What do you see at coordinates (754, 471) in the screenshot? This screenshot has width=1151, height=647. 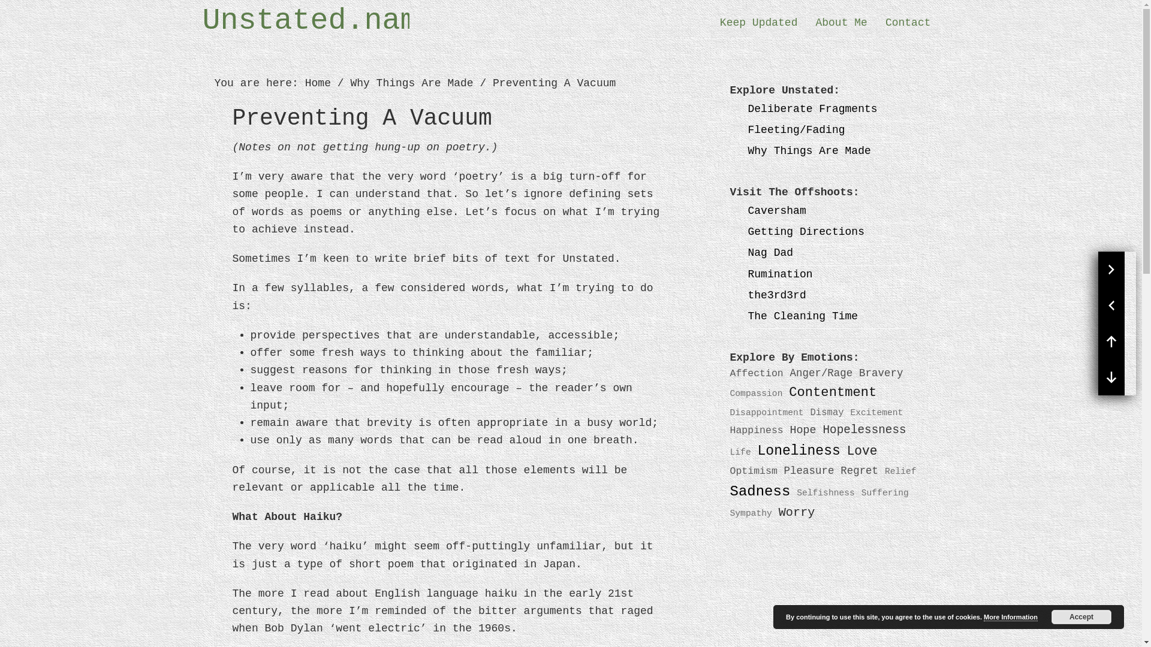 I see `Optimism` at bounding box center [754, 471].